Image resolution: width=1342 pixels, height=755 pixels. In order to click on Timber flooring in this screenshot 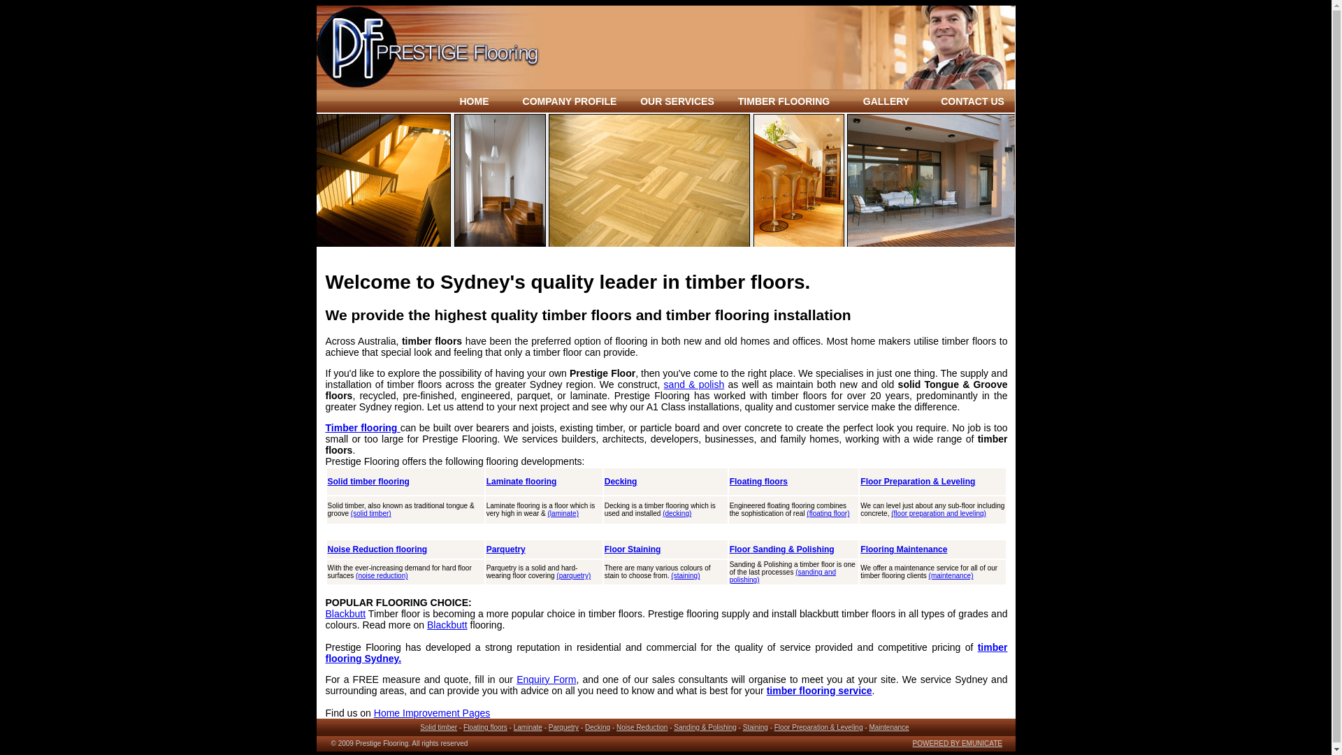, I will do `click(363, 428)`.